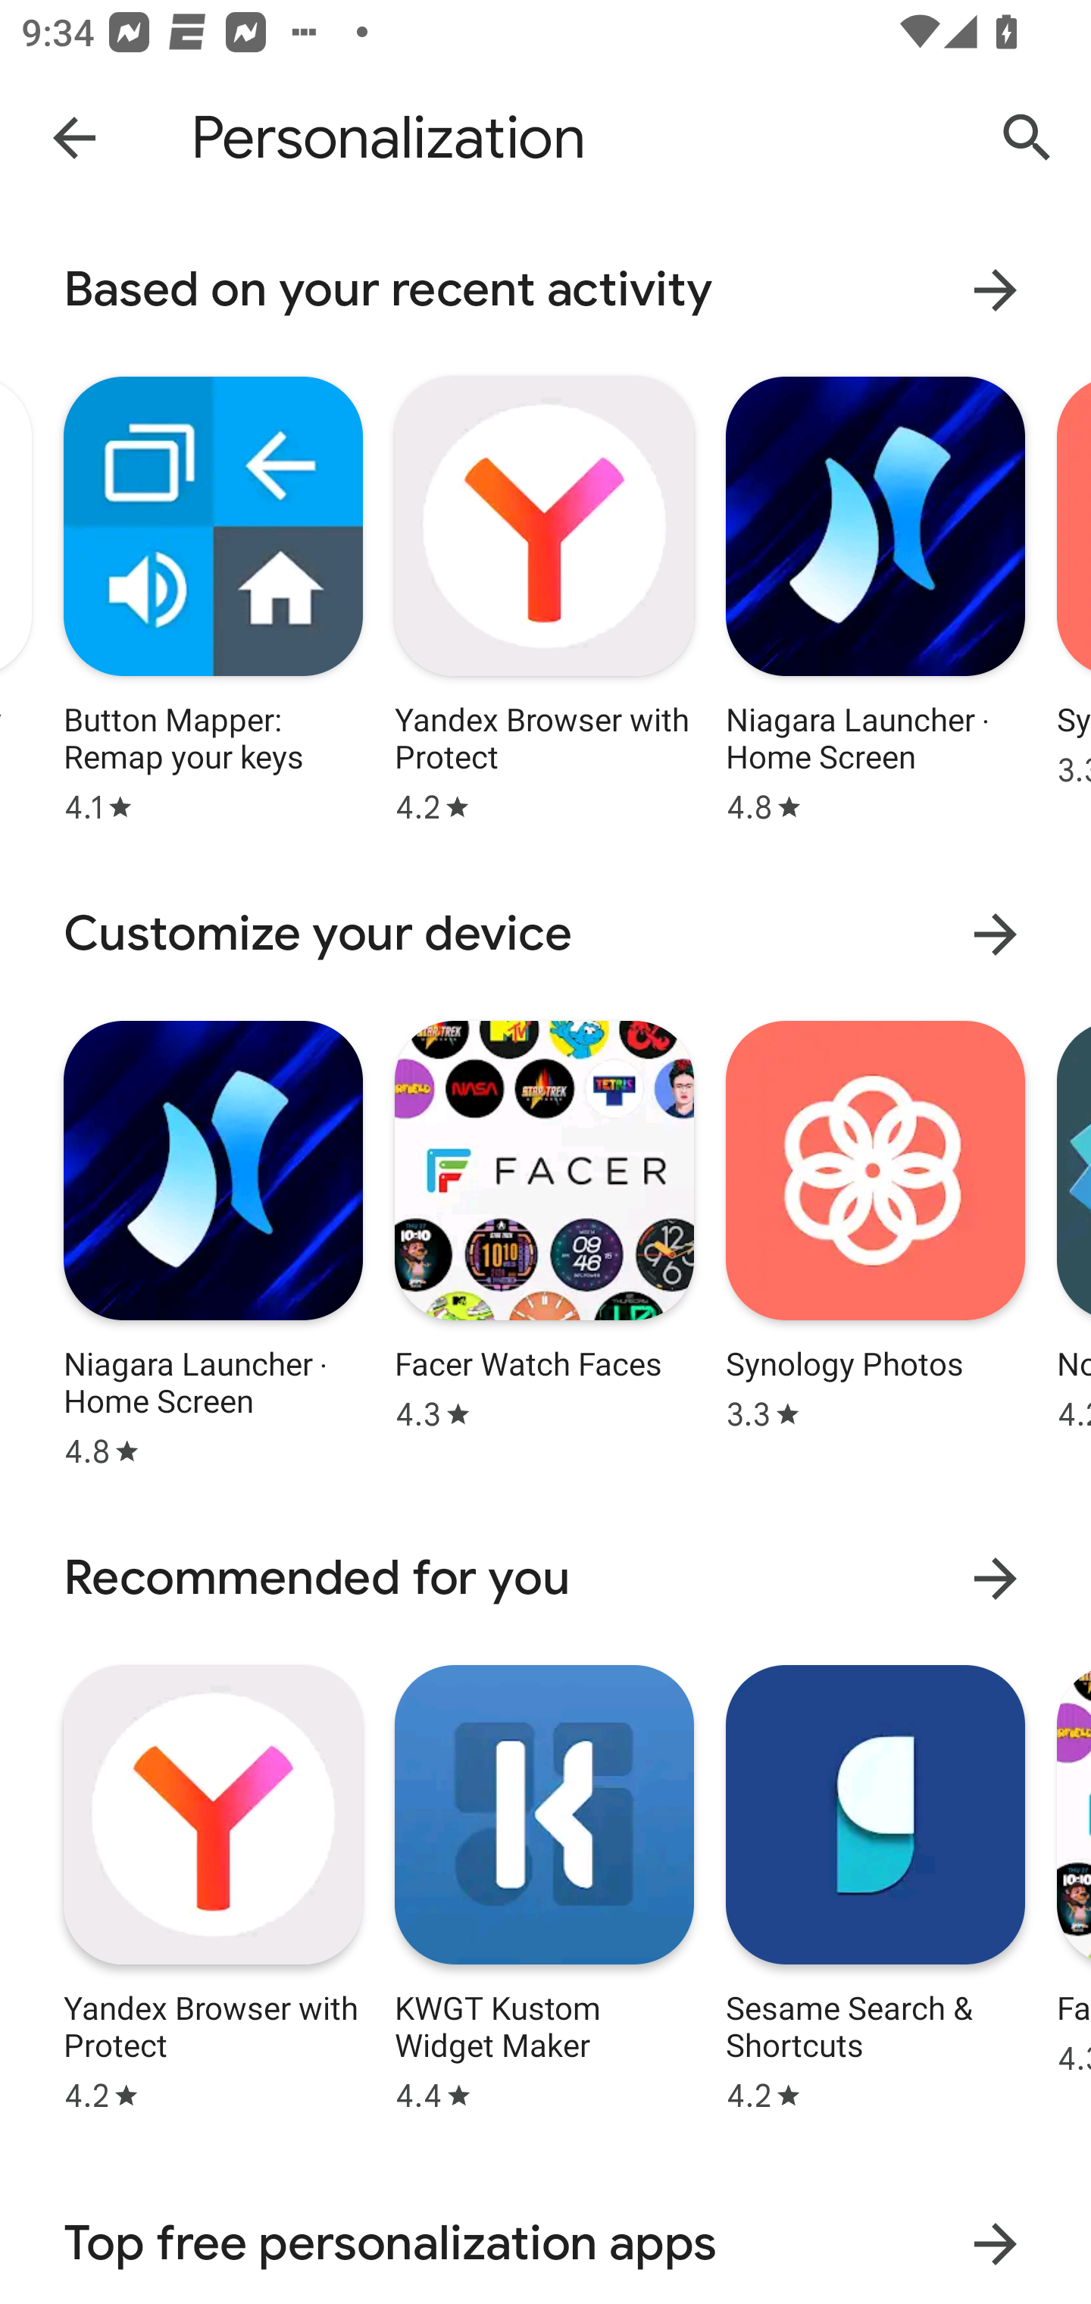 The image size is (1091, 2304). I want to click on More results for Recommended for you, so click(996, 1578).